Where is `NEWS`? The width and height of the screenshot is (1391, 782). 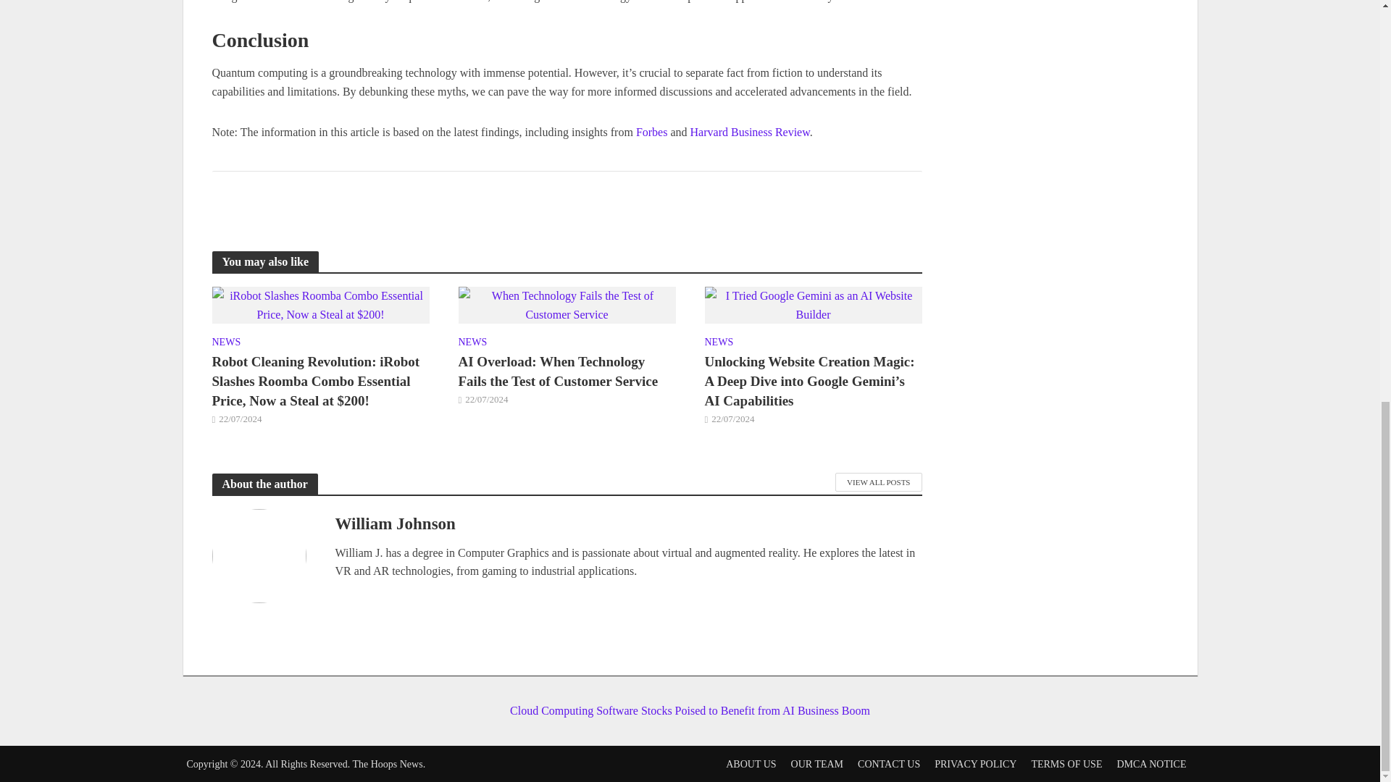
NEWS is located at coordinates (472, 344).